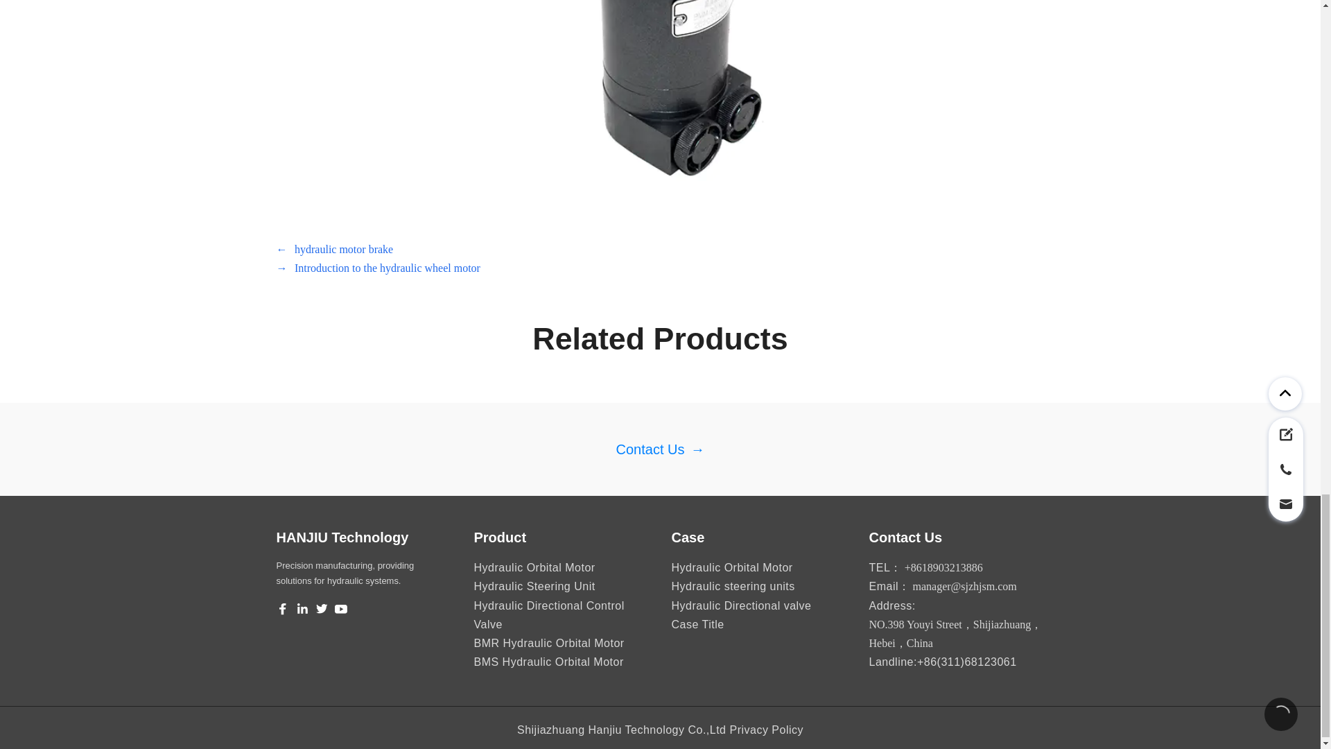 The height and width of the screenshot is (749, 1331). What do you see at coordinates (343, 248) in the screenshot?
I see `hydraulic motor brake` at bounding box center [343, 248].